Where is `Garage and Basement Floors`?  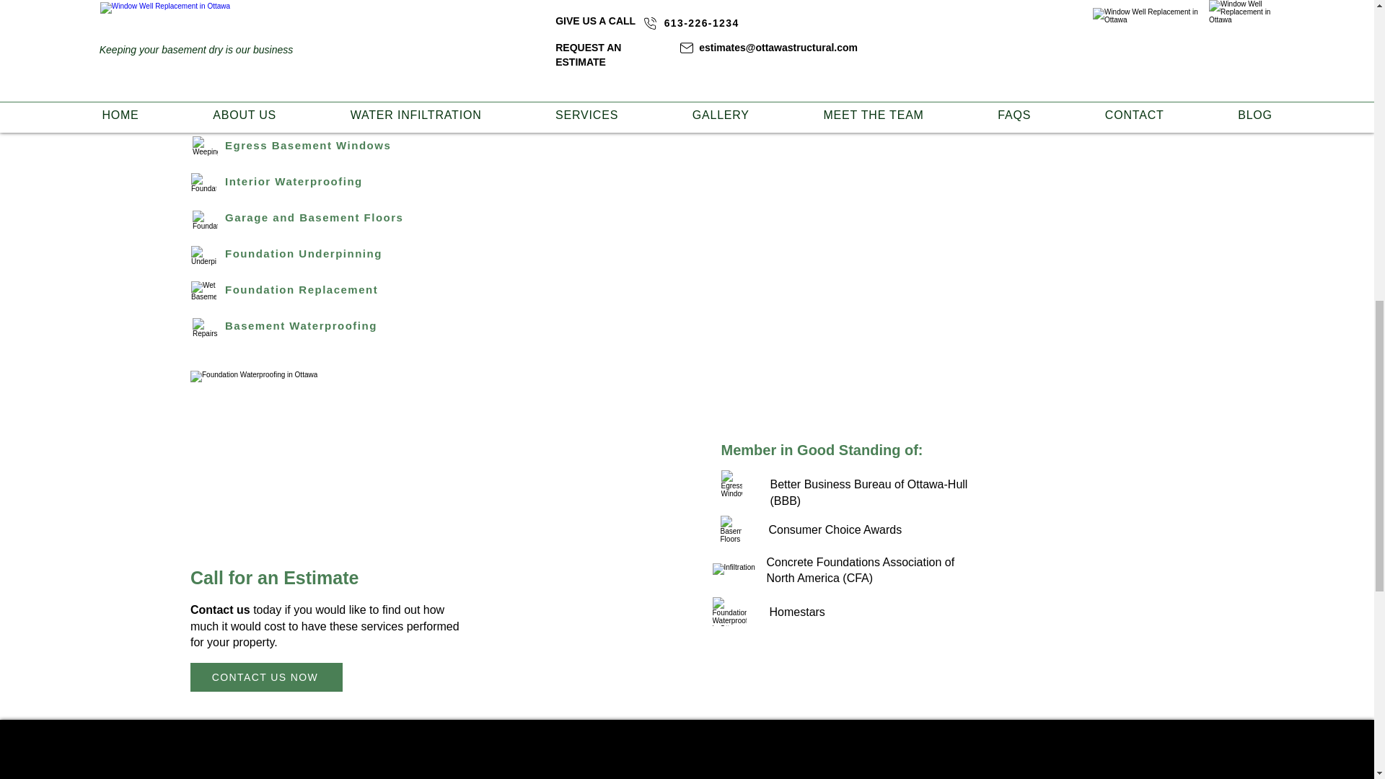
Garage and Basement Floors is located at coordinates (343, 217).